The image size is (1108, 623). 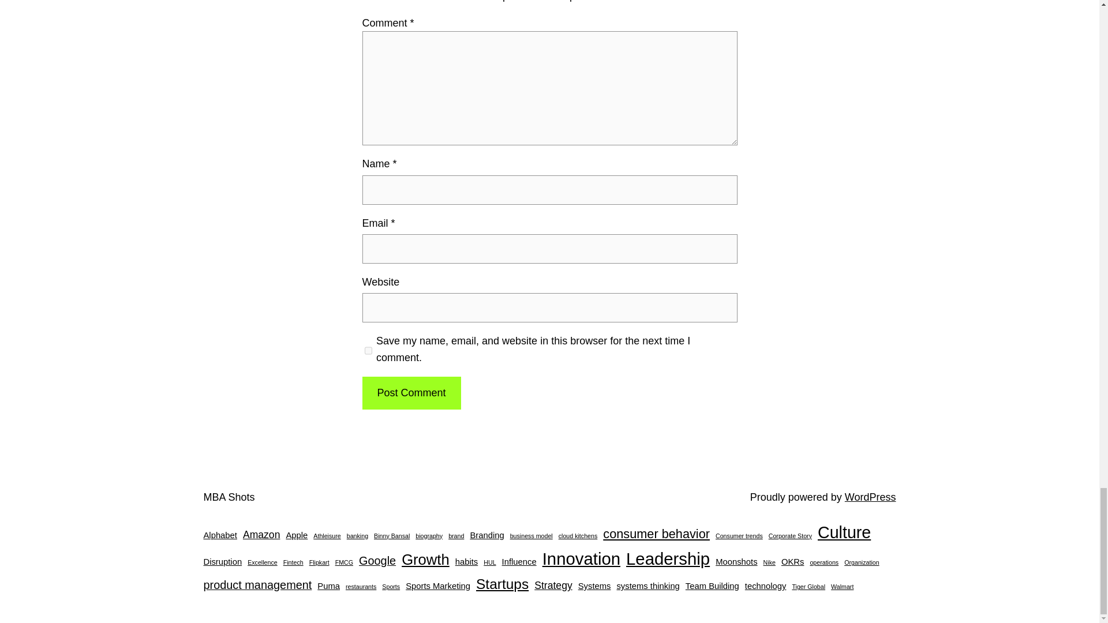 What do you see at coordinates (844, 533) in the screenshot?
I see `Culture` at bounding box center [844, 533].